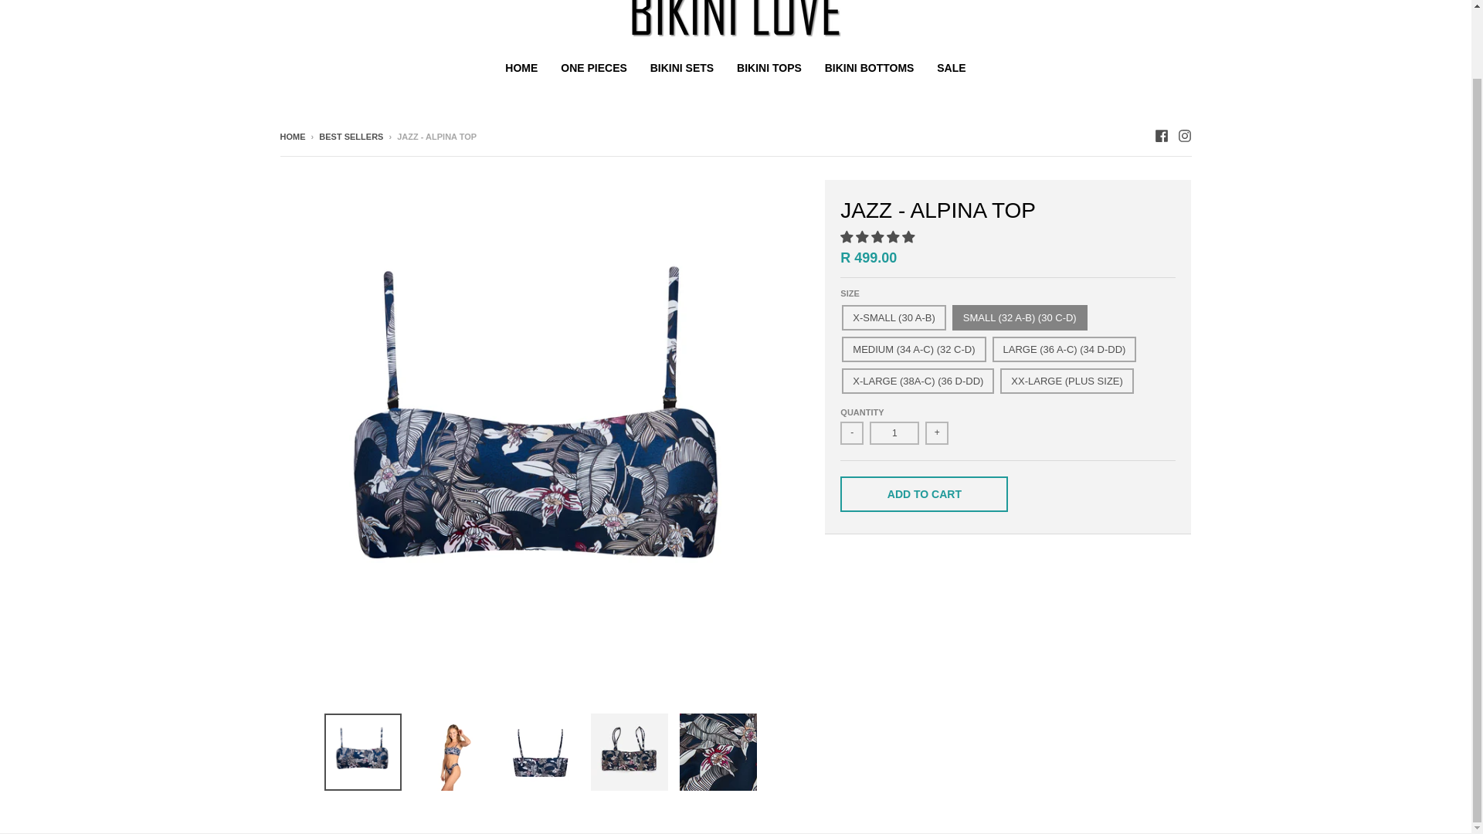  What do you see at coordinates (769, 68) in the screenshot?
I see `BIKINI TOPS` at bounding box center [769, 68].